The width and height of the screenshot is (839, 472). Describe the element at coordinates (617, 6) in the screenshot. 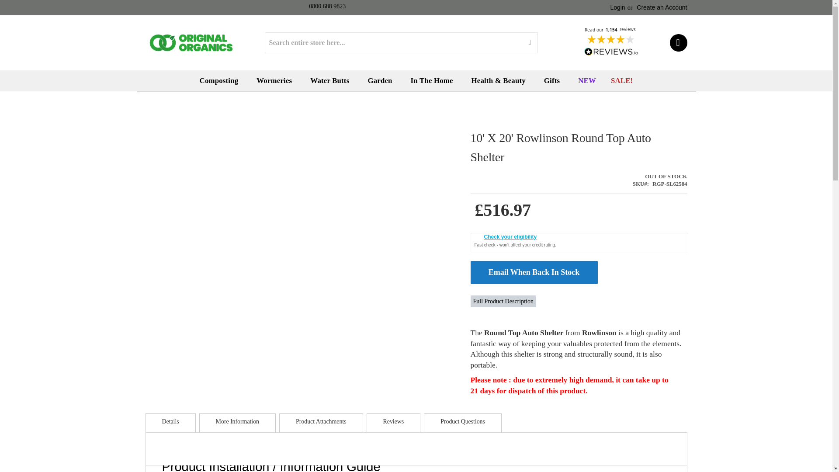

I see `Login` at that location.